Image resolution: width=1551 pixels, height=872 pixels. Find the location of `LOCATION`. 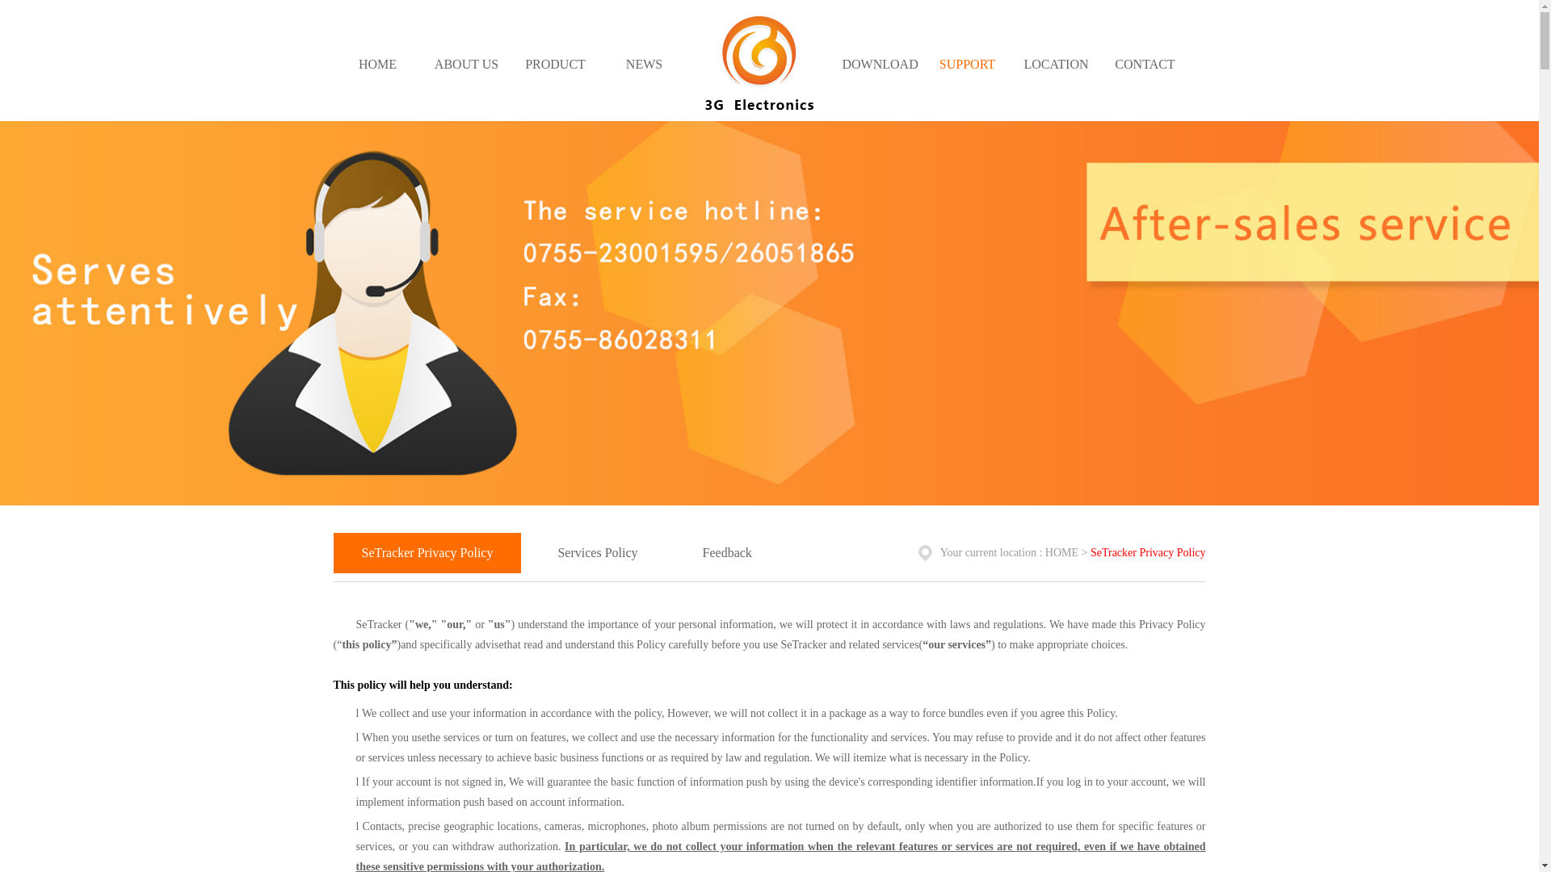

LOCATION is located at coordinates (1056, 70).